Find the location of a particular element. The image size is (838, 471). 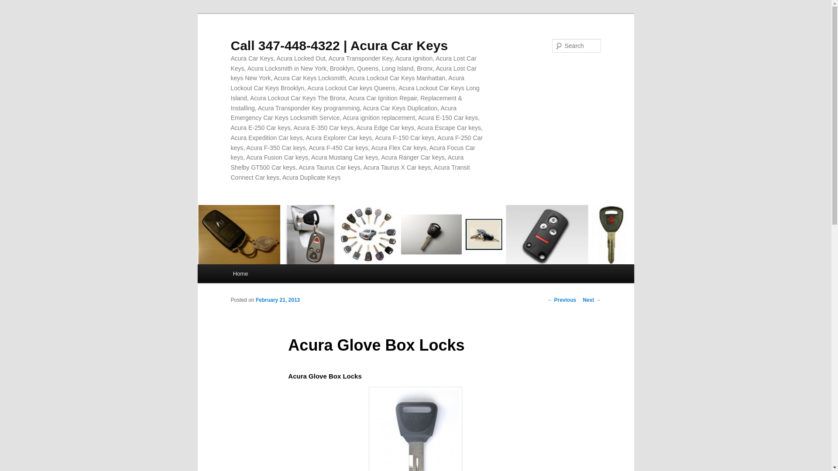

Search is located at coordinates (14, 5).